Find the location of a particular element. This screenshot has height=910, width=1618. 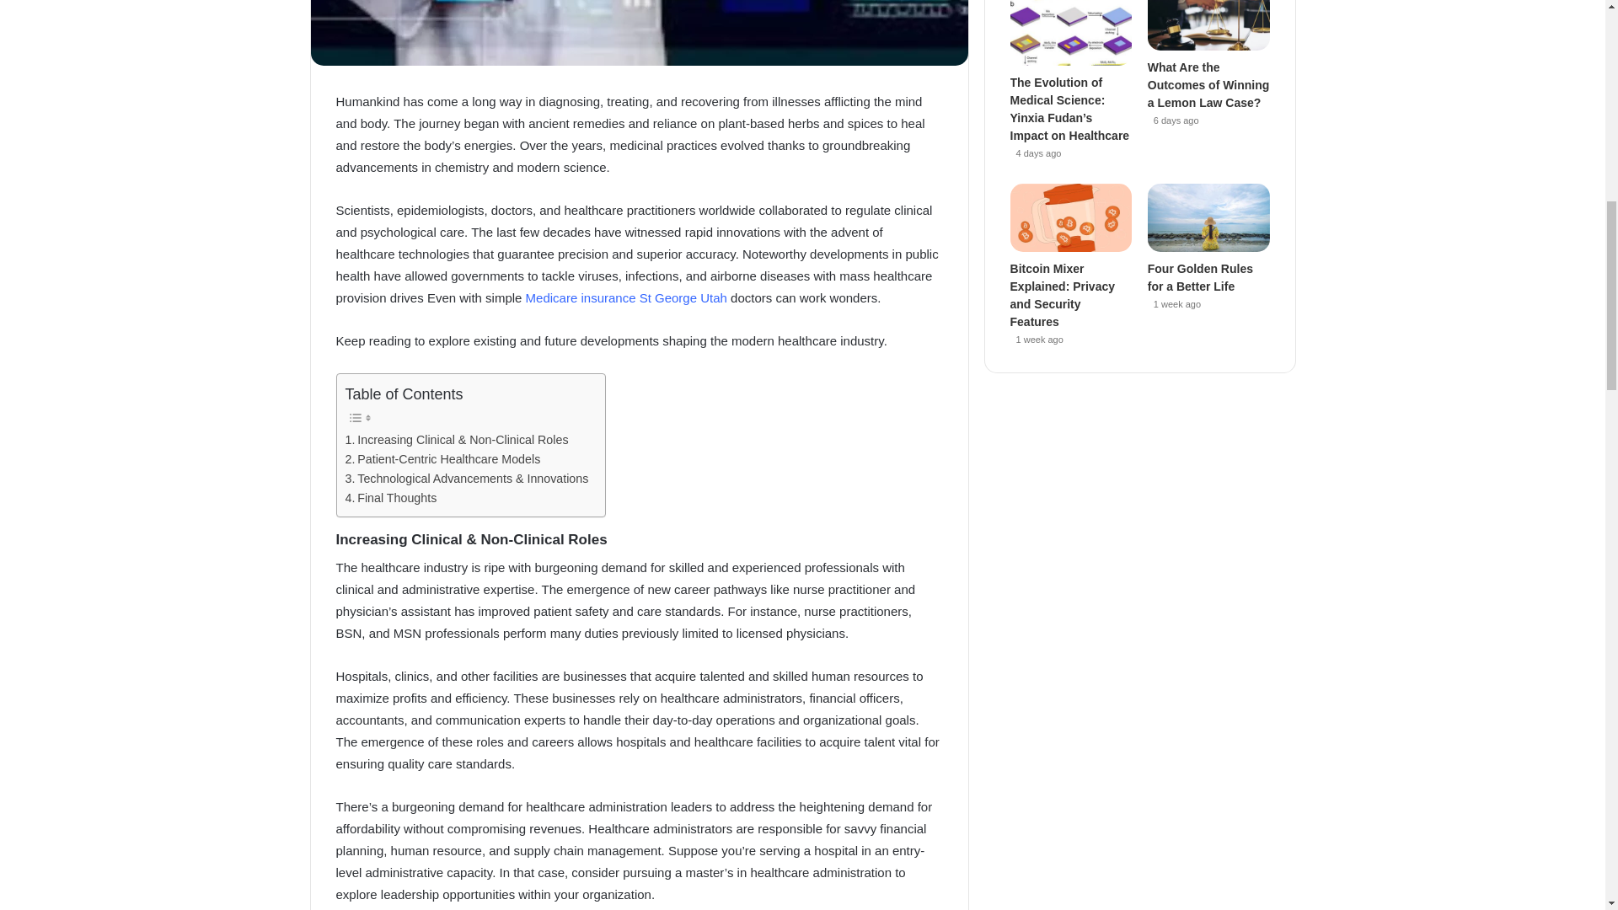

Patient-Centric Healthcare Models is located at coordinates (443, 459).